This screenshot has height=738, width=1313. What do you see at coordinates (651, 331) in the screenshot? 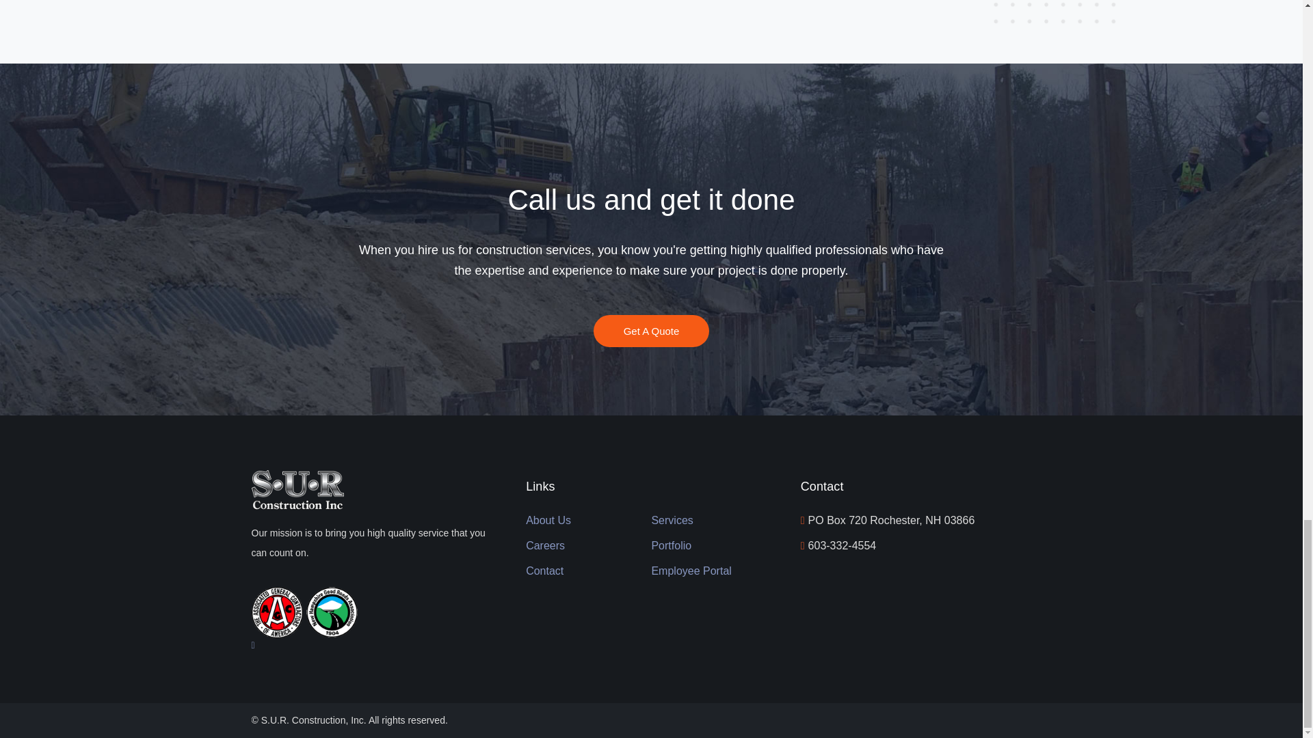
I see `Get A Quote` at bounding box center [651, 331].